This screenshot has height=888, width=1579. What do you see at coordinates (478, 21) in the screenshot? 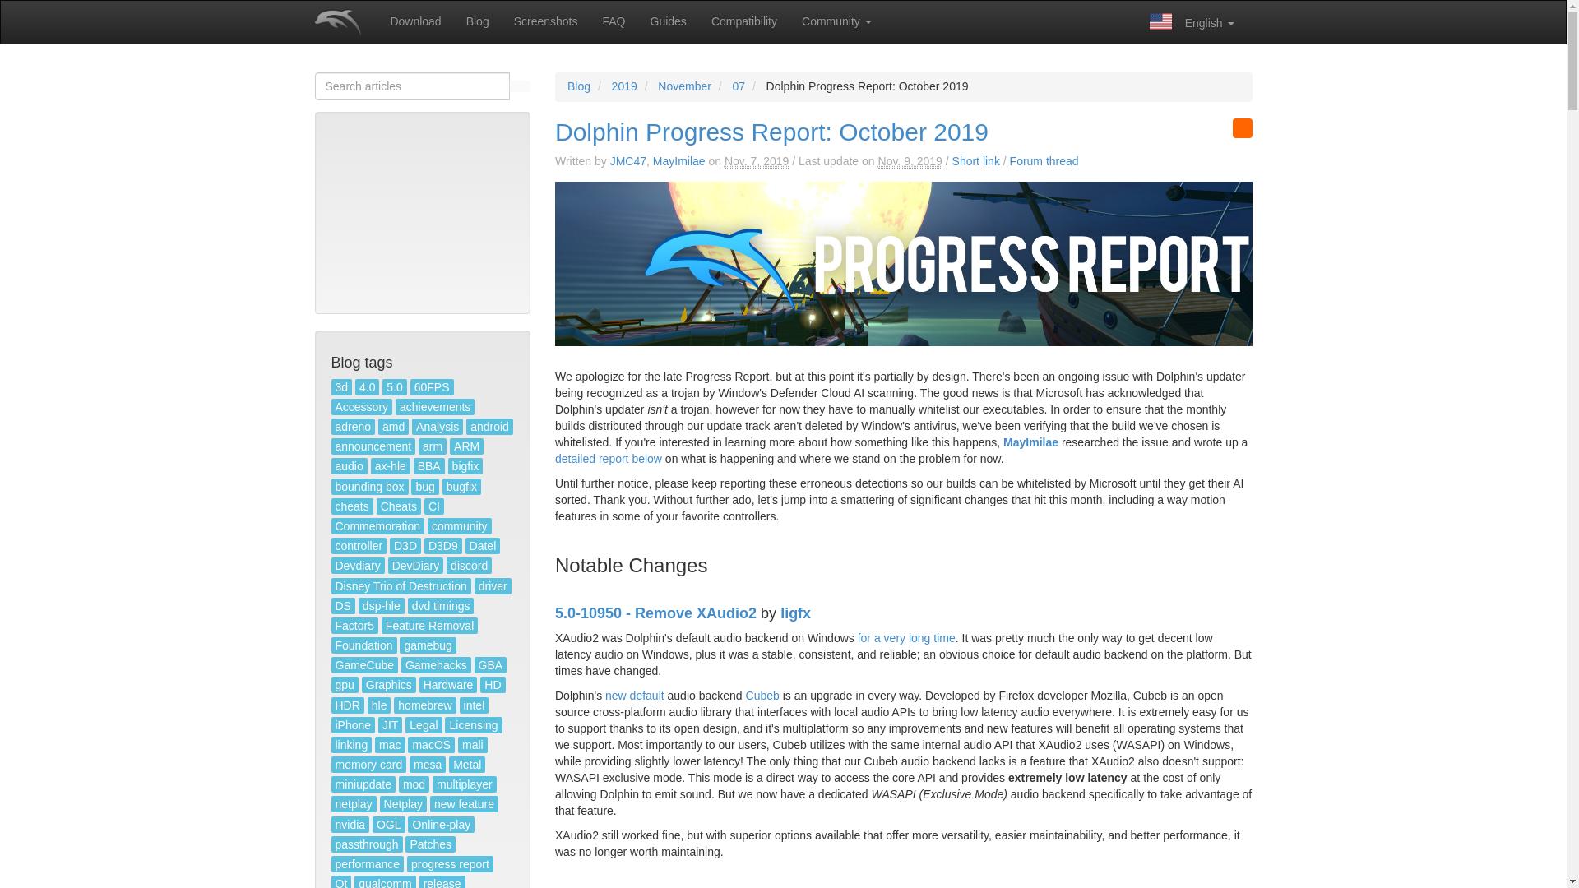
I see `Blog` at bounding box center [478, 21].